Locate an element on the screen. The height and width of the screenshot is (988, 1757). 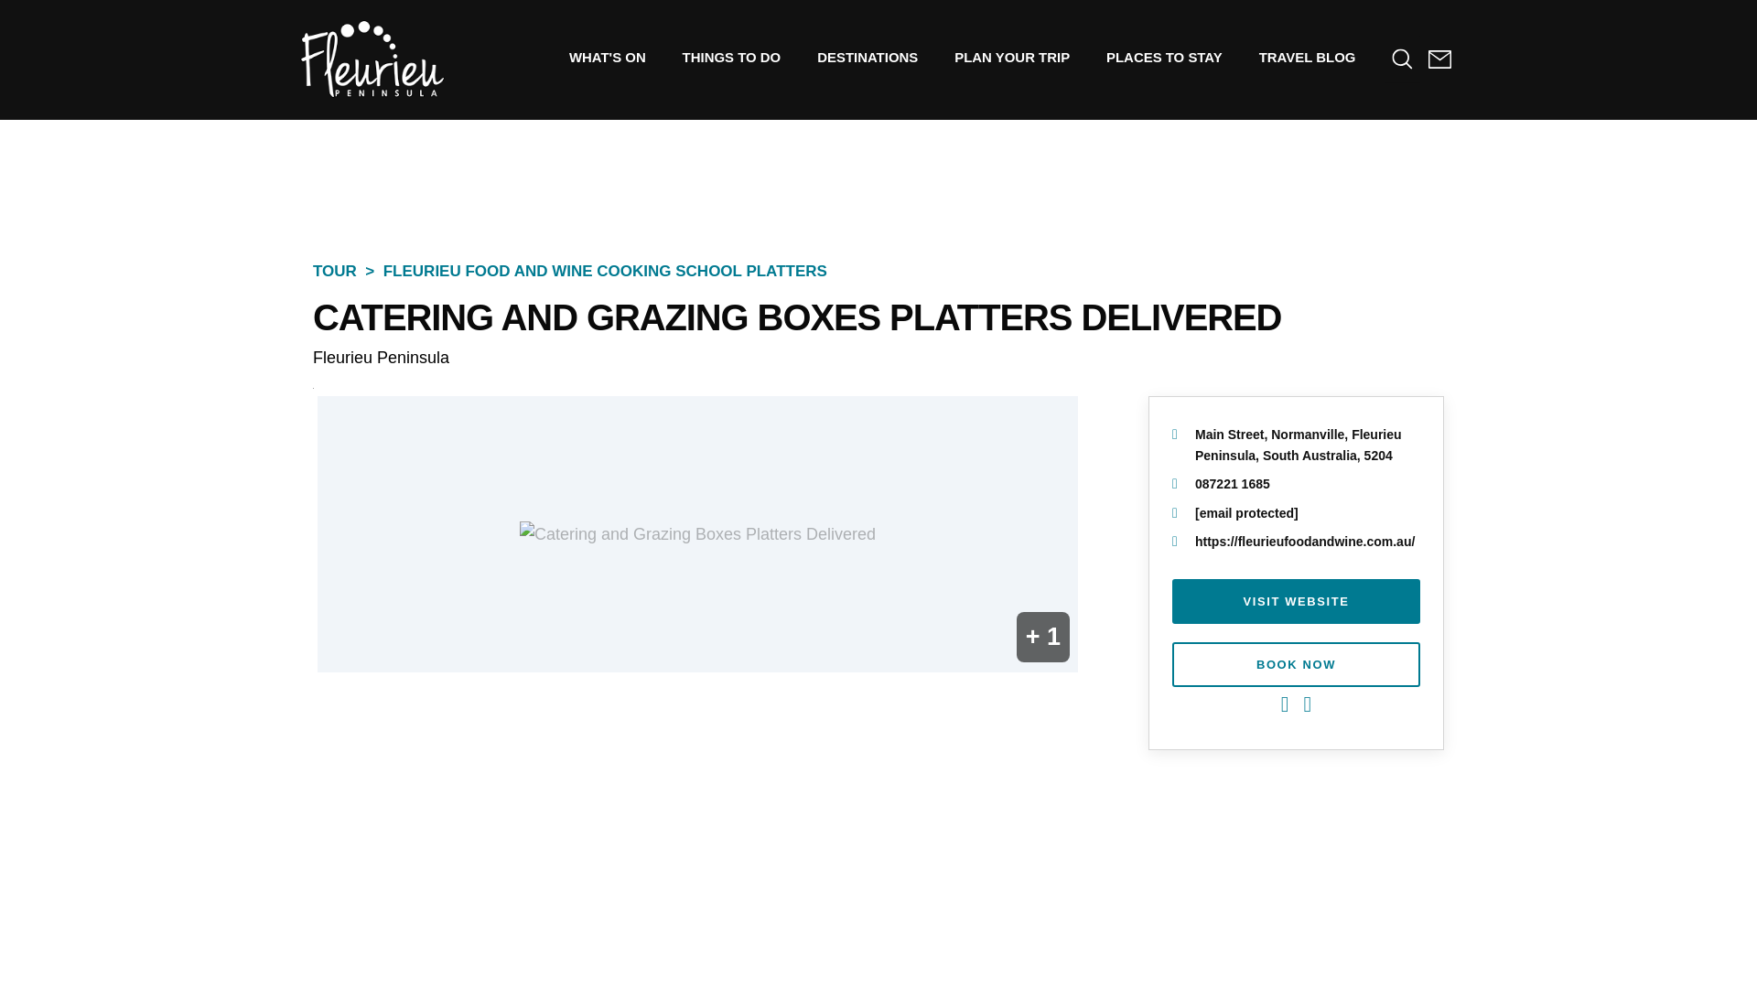
What's on is located at coordinates (608, 57).